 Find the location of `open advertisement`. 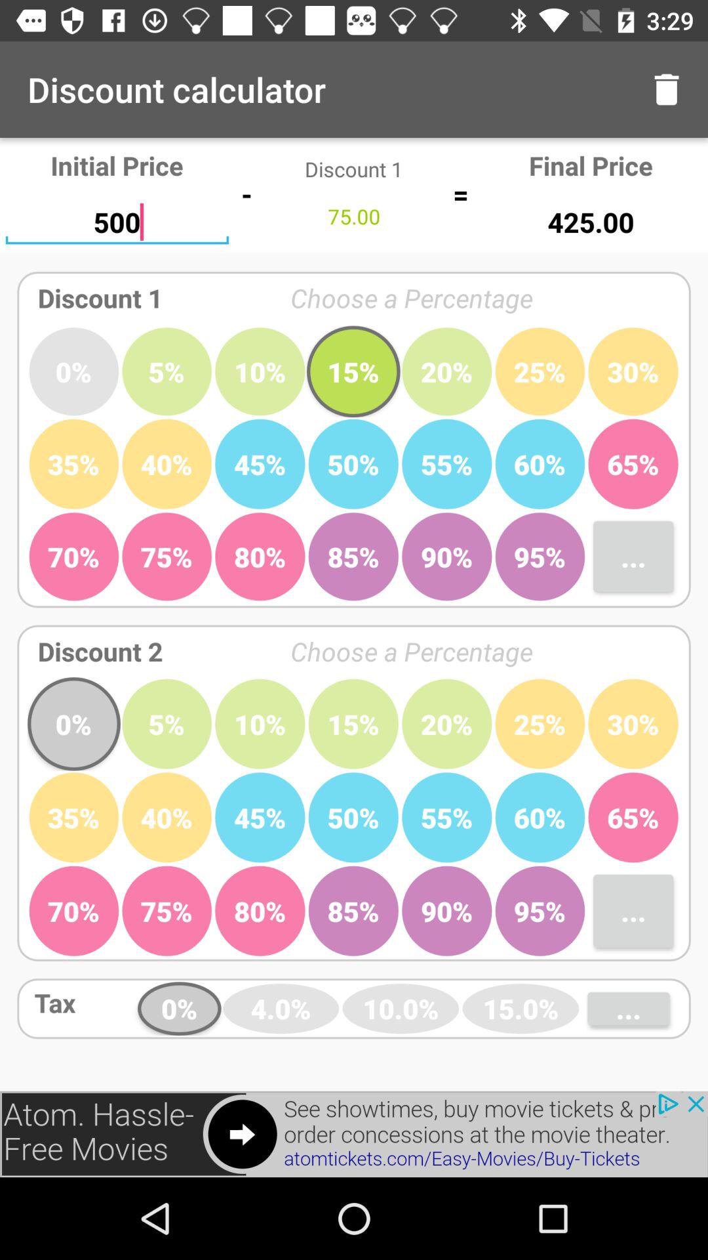

open advertisement is located at coordinates (354, 1134).